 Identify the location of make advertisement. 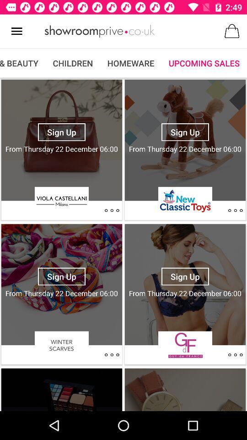
(100, 31).